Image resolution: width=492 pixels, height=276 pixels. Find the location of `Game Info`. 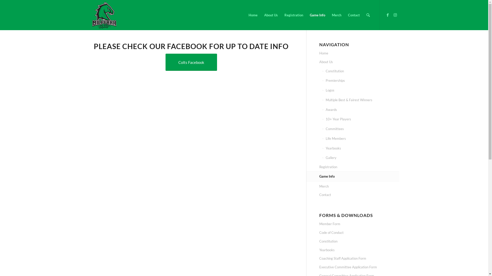

Game Info is located at coordinates (317, 15).